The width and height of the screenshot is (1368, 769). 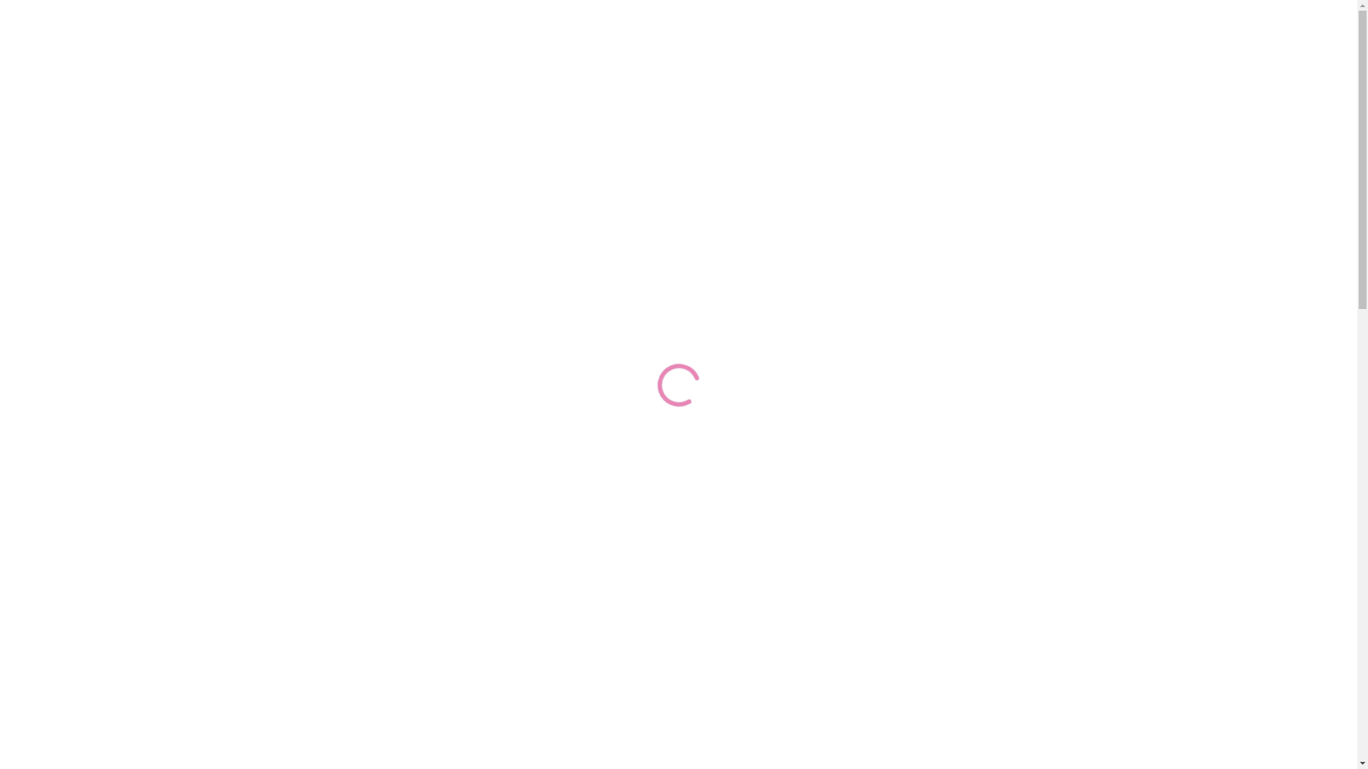 I want to click on Couille de Singe, so click(x=286, y=513).